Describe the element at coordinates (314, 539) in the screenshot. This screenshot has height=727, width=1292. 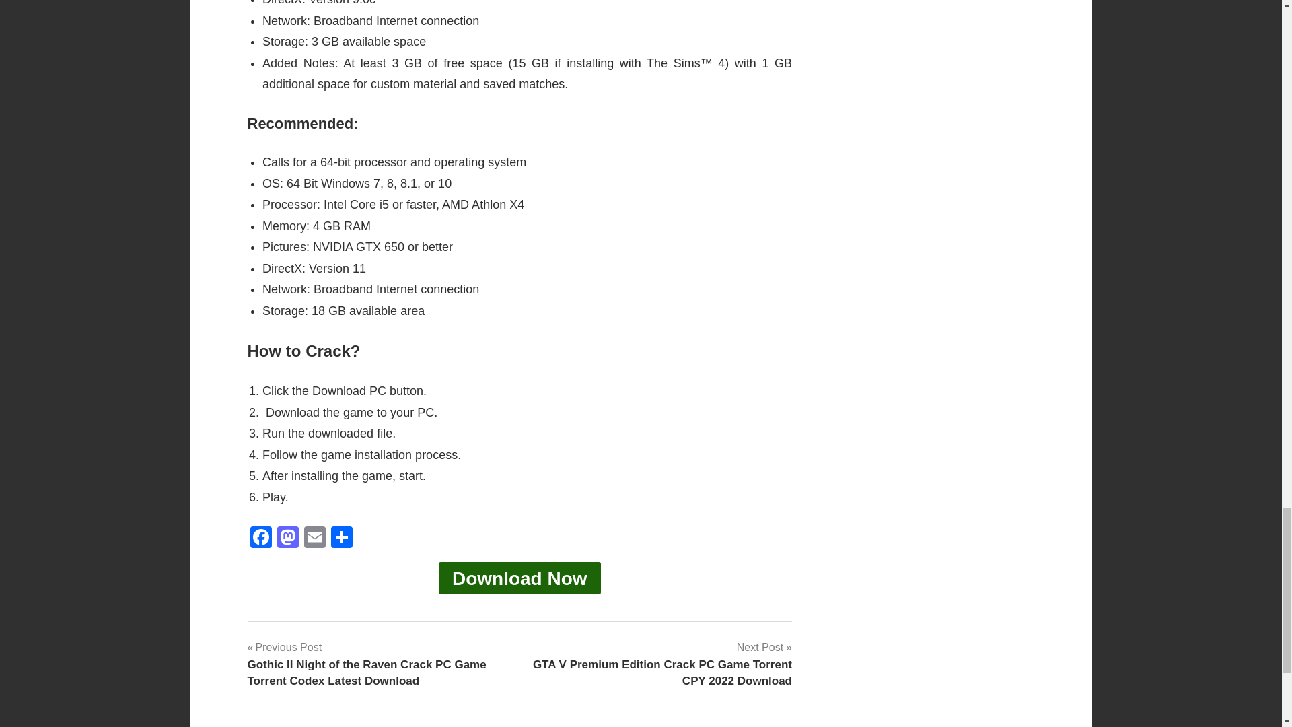
I see `Email` at that location.